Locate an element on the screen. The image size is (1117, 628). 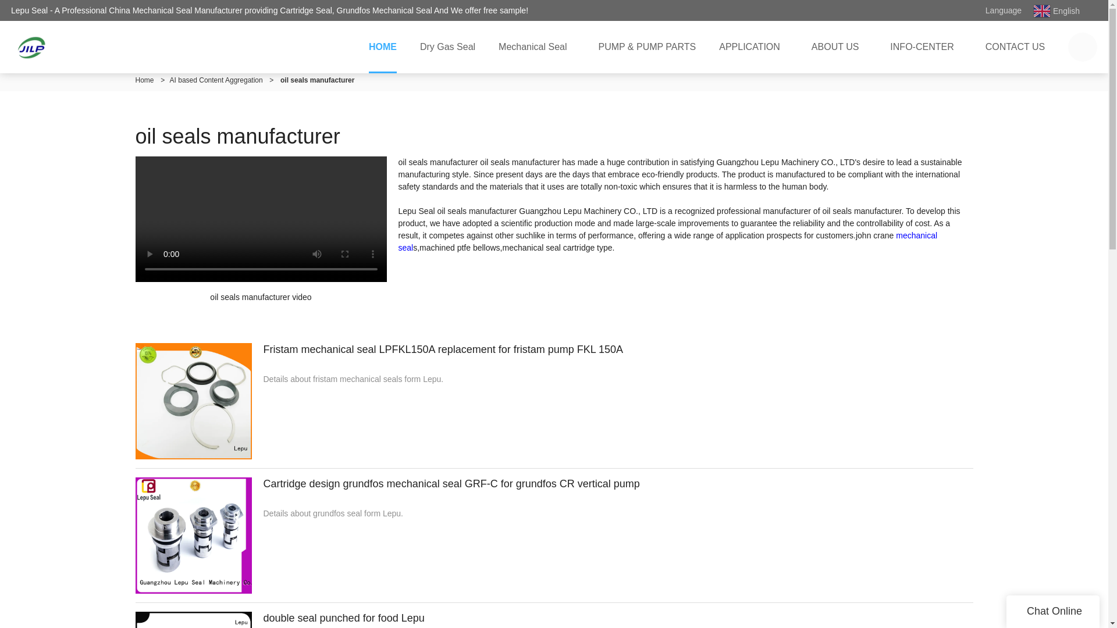
Dry Gas Seal is located at coordinates (448, 47).